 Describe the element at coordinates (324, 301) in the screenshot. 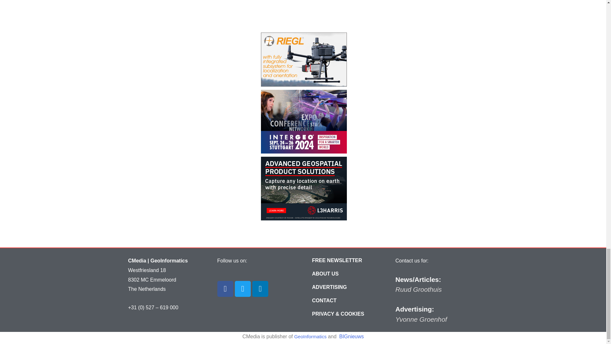

I see `Contact` at that location.